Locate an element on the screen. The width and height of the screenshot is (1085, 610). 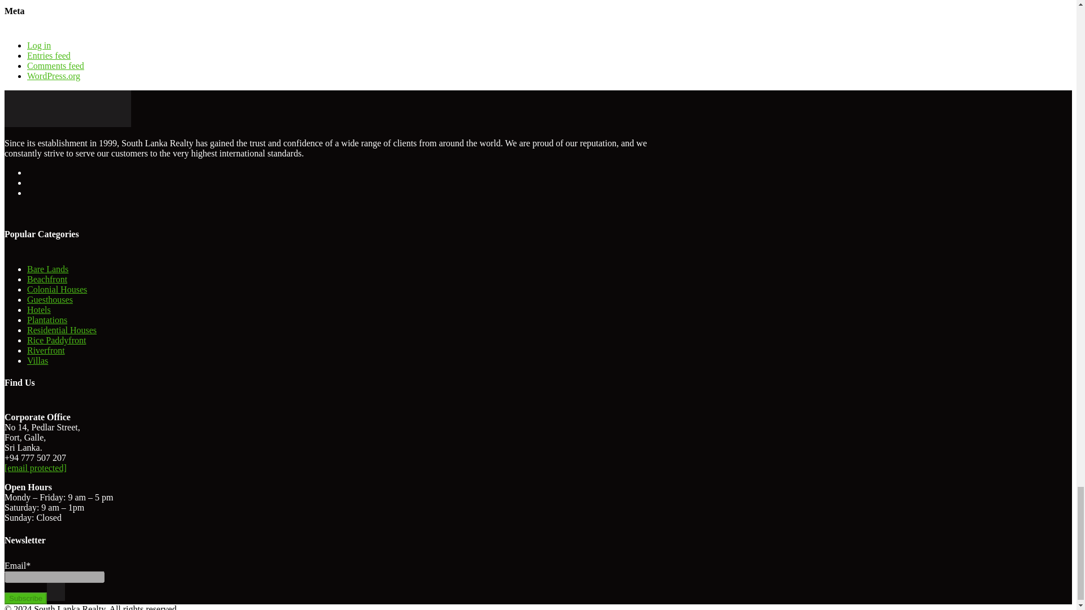
Comments feed is located at coordinates (55, 66).